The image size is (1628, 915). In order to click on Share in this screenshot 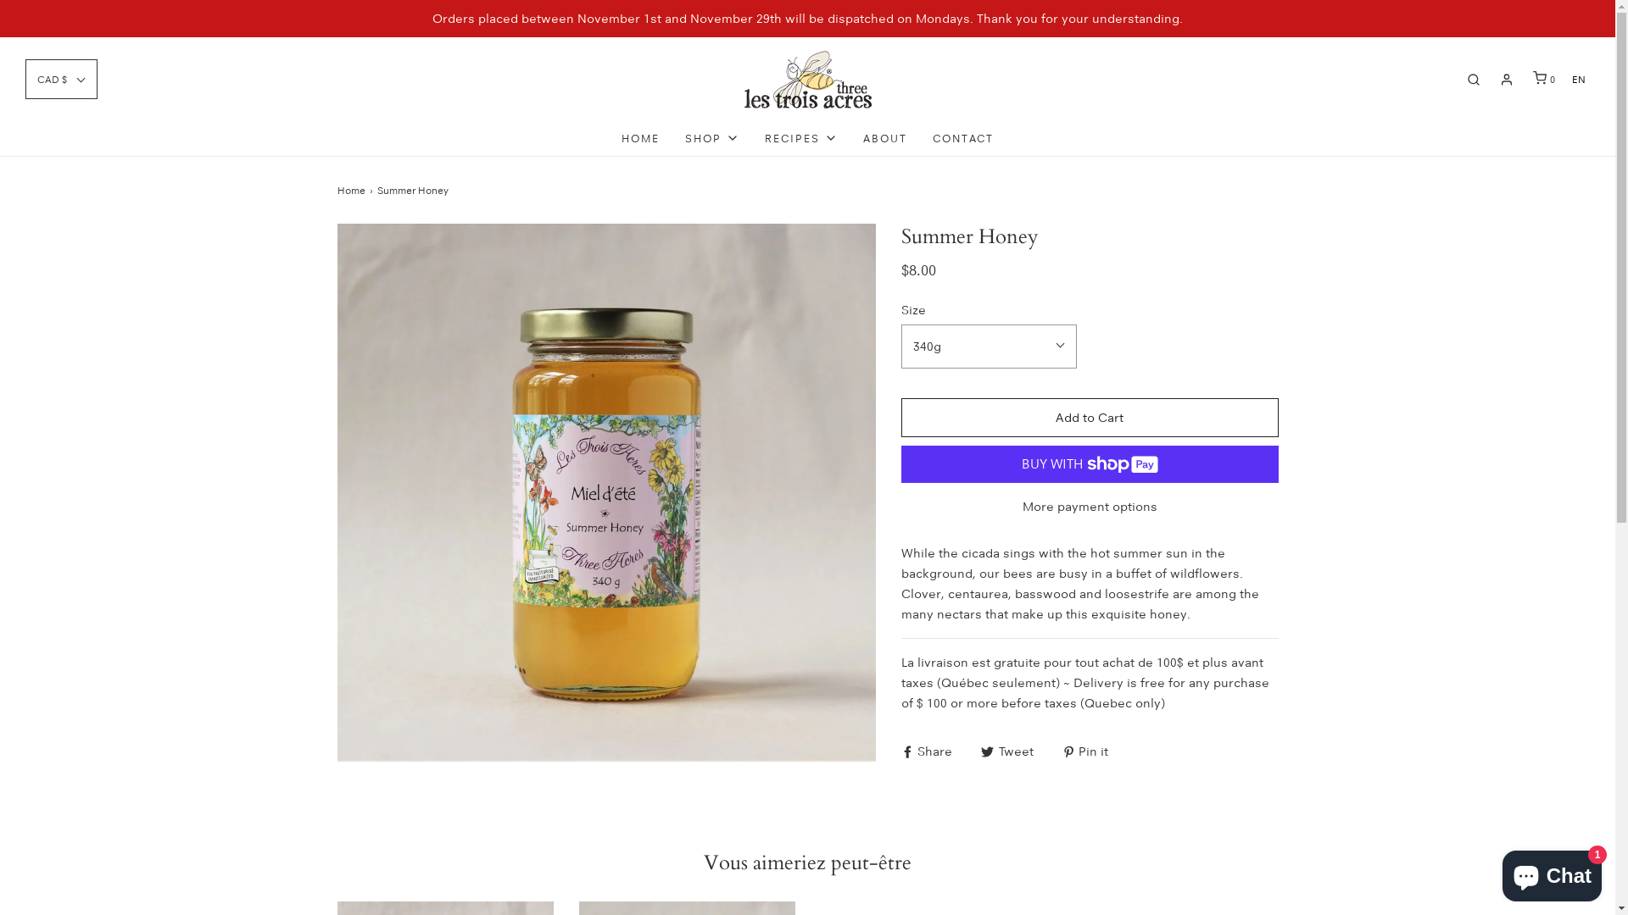, I will do `click(928, 751)`.